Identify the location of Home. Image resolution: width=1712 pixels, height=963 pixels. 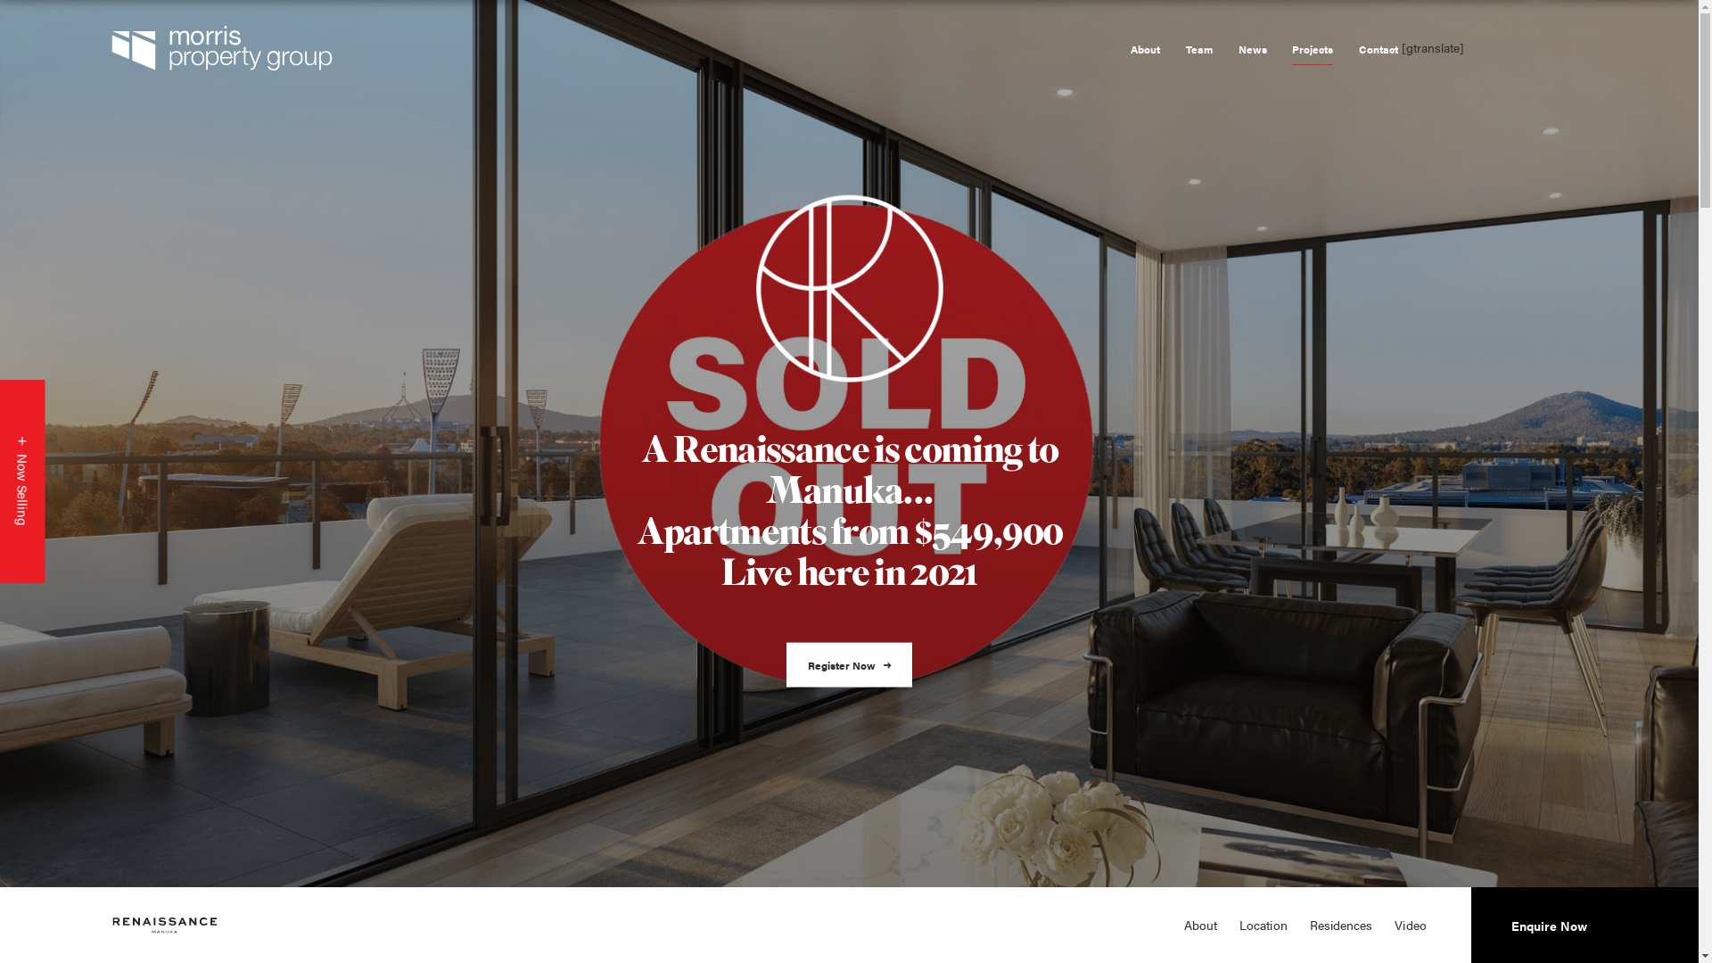
(164, 926).